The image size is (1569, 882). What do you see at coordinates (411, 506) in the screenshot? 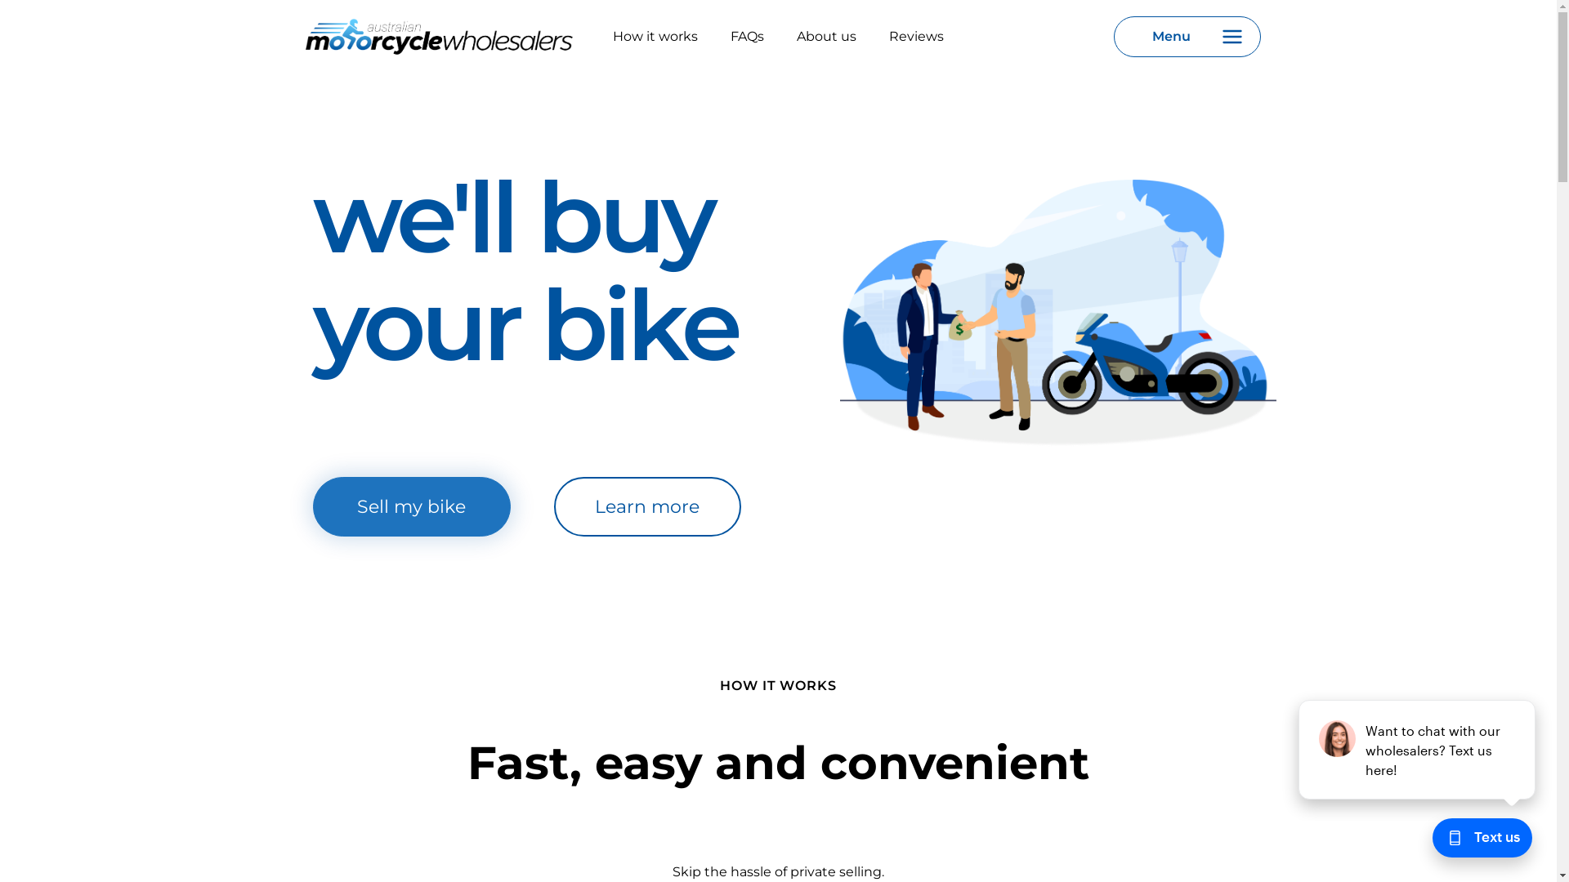
I see `Sell my bike` at bounding box center [411, 506].